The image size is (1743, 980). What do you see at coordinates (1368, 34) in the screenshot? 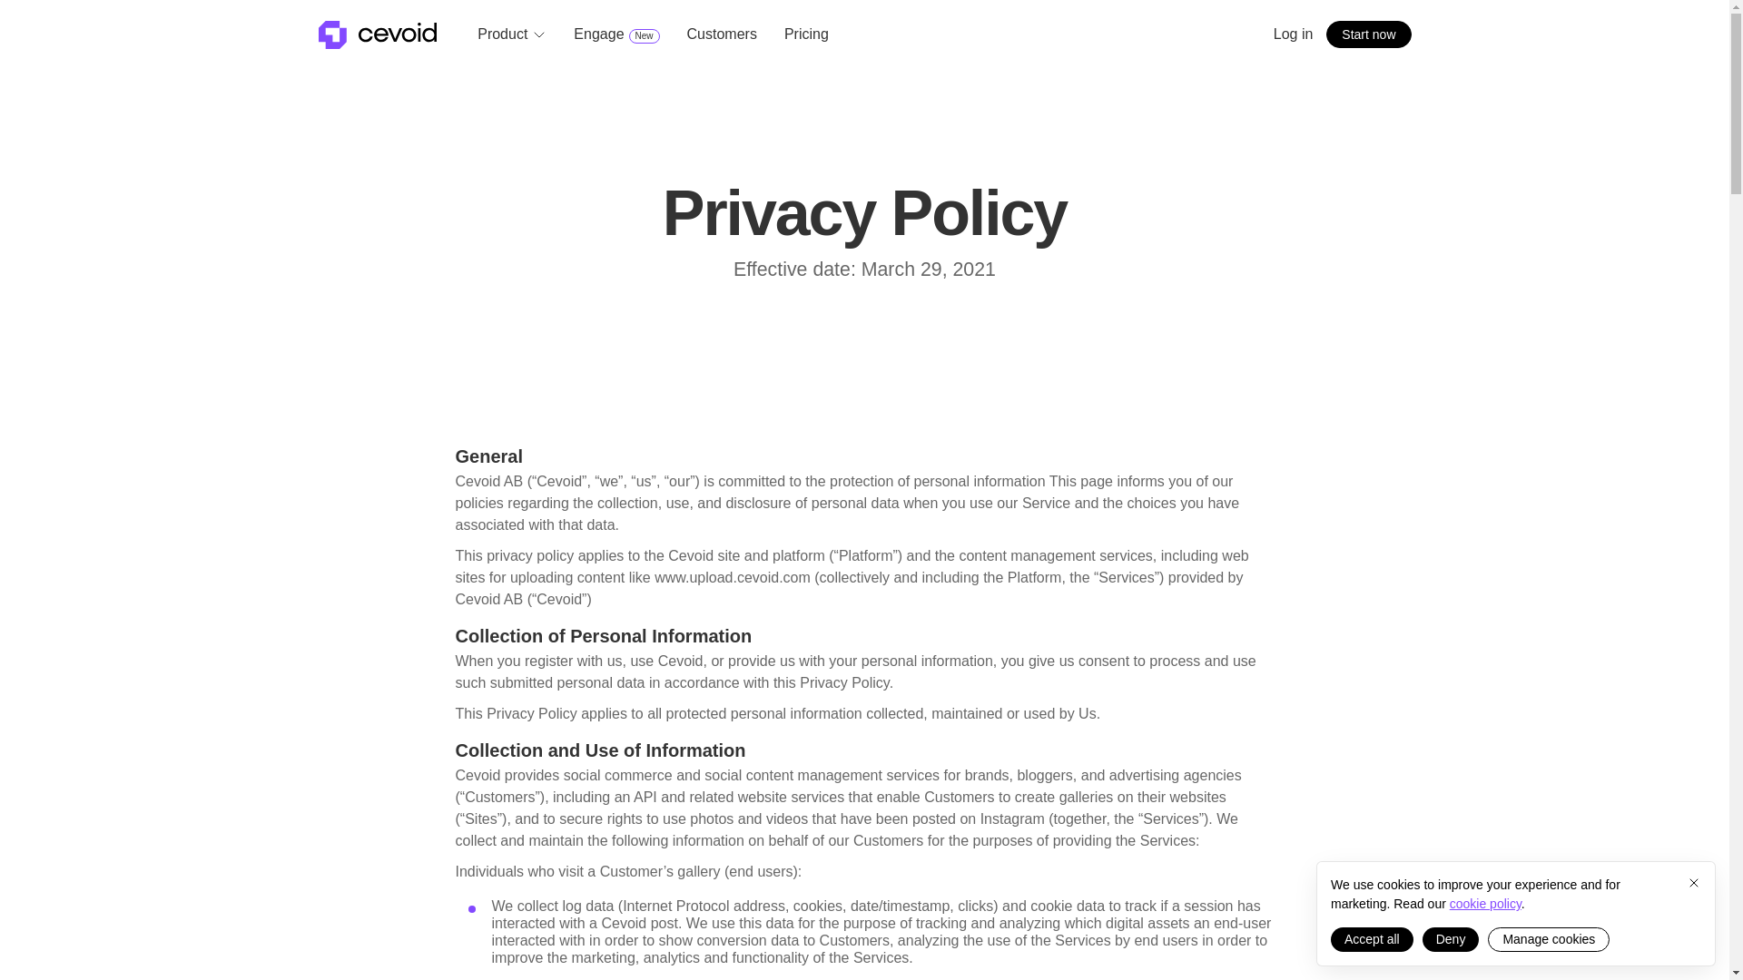
I see `Start now` at bounding box center [1368, 34].